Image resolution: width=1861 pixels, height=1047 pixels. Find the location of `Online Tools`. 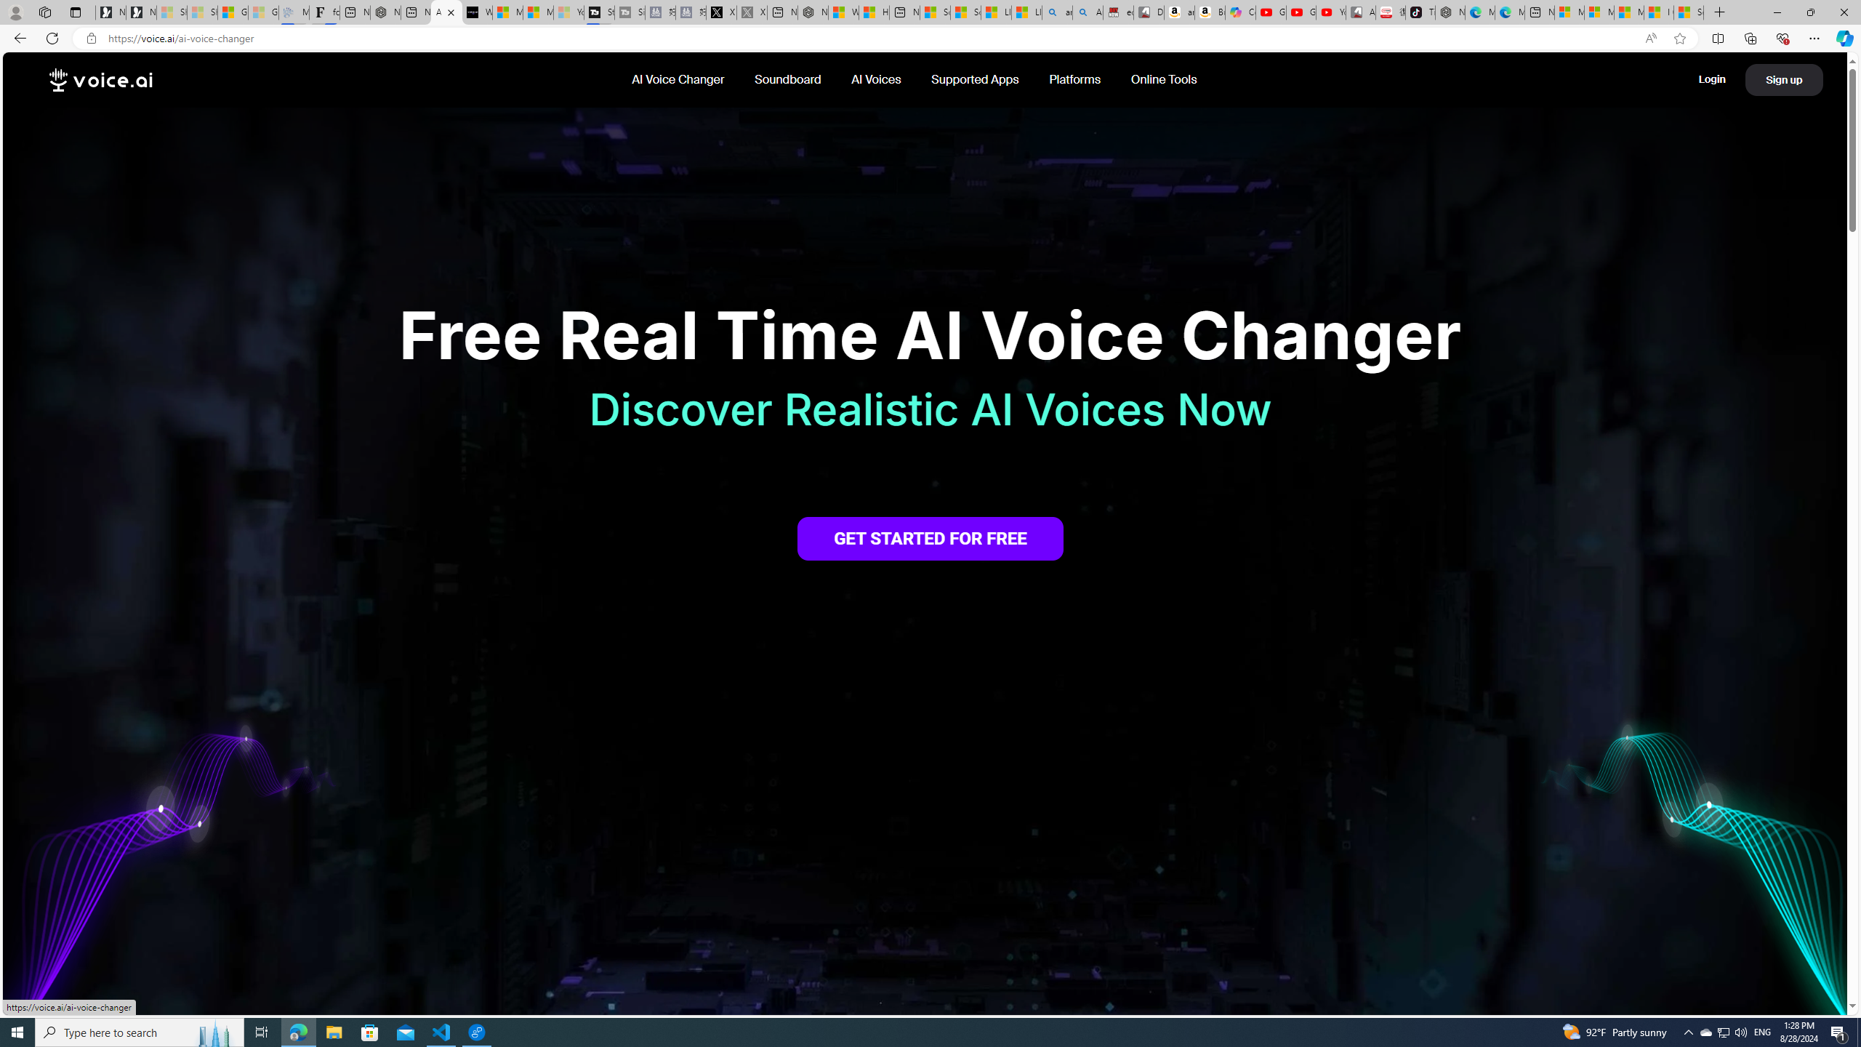

Online Tools is located at coordinates (1163, 79).